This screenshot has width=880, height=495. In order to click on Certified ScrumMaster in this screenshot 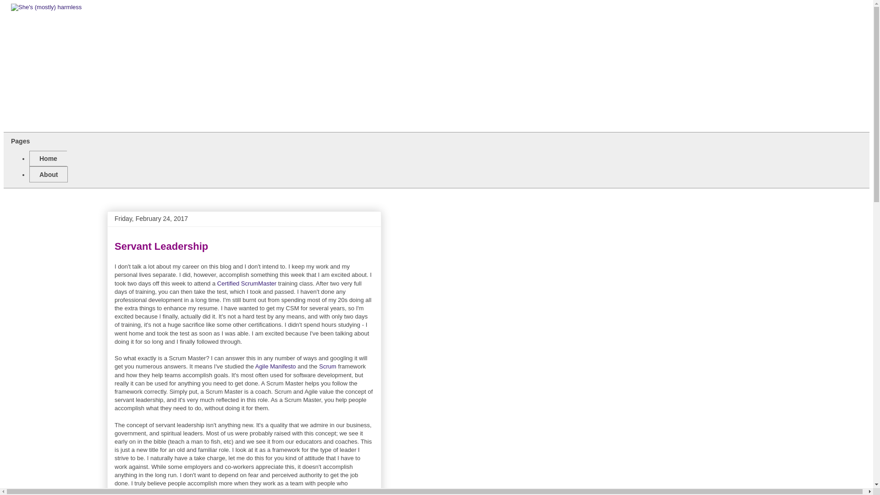, I will do `click(247, 283)`.